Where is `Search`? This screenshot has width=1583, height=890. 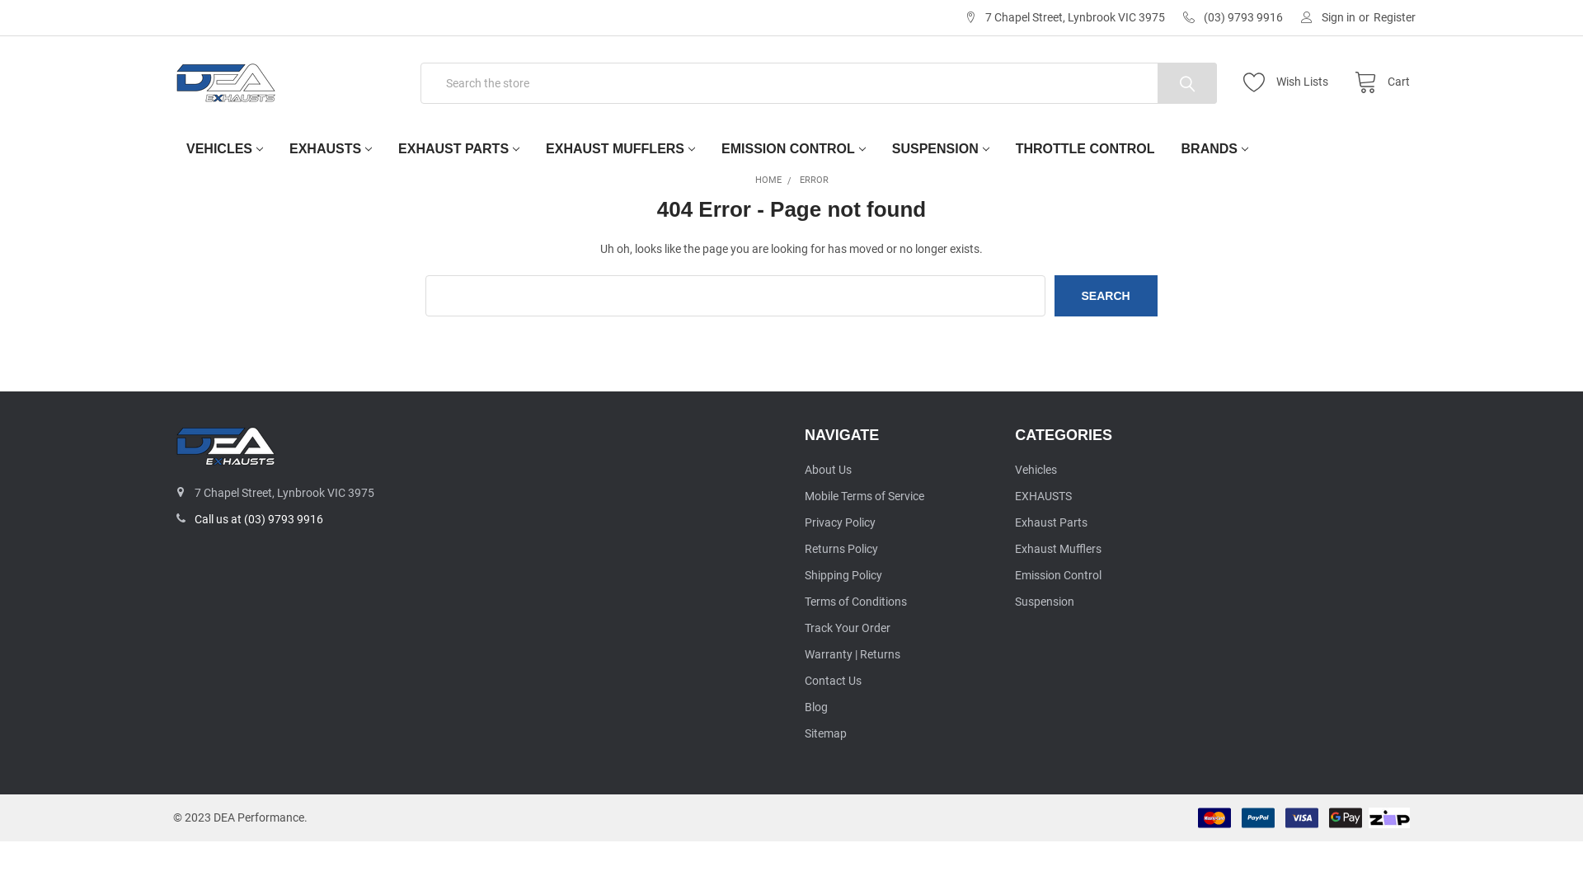
Search is located at coordinates (1105, 296).